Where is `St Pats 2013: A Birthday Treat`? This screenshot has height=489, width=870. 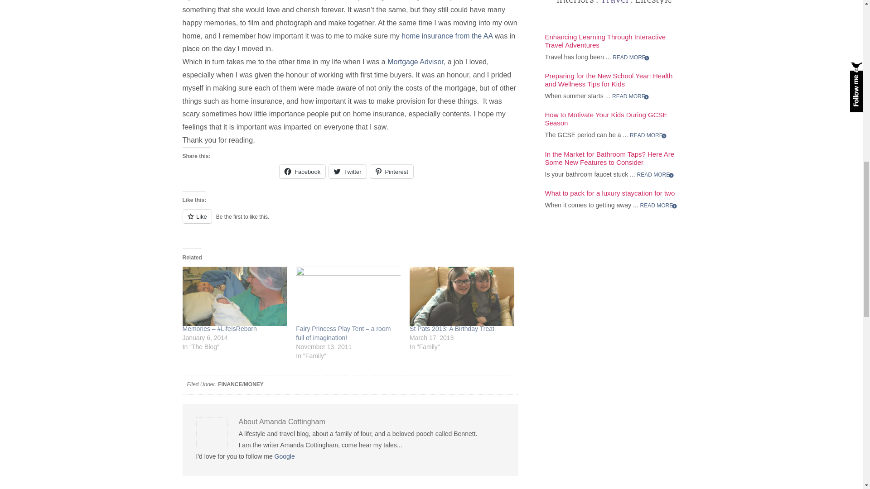
St Pats 2013: A Birthday Treat is located at coordinates (452, 329).